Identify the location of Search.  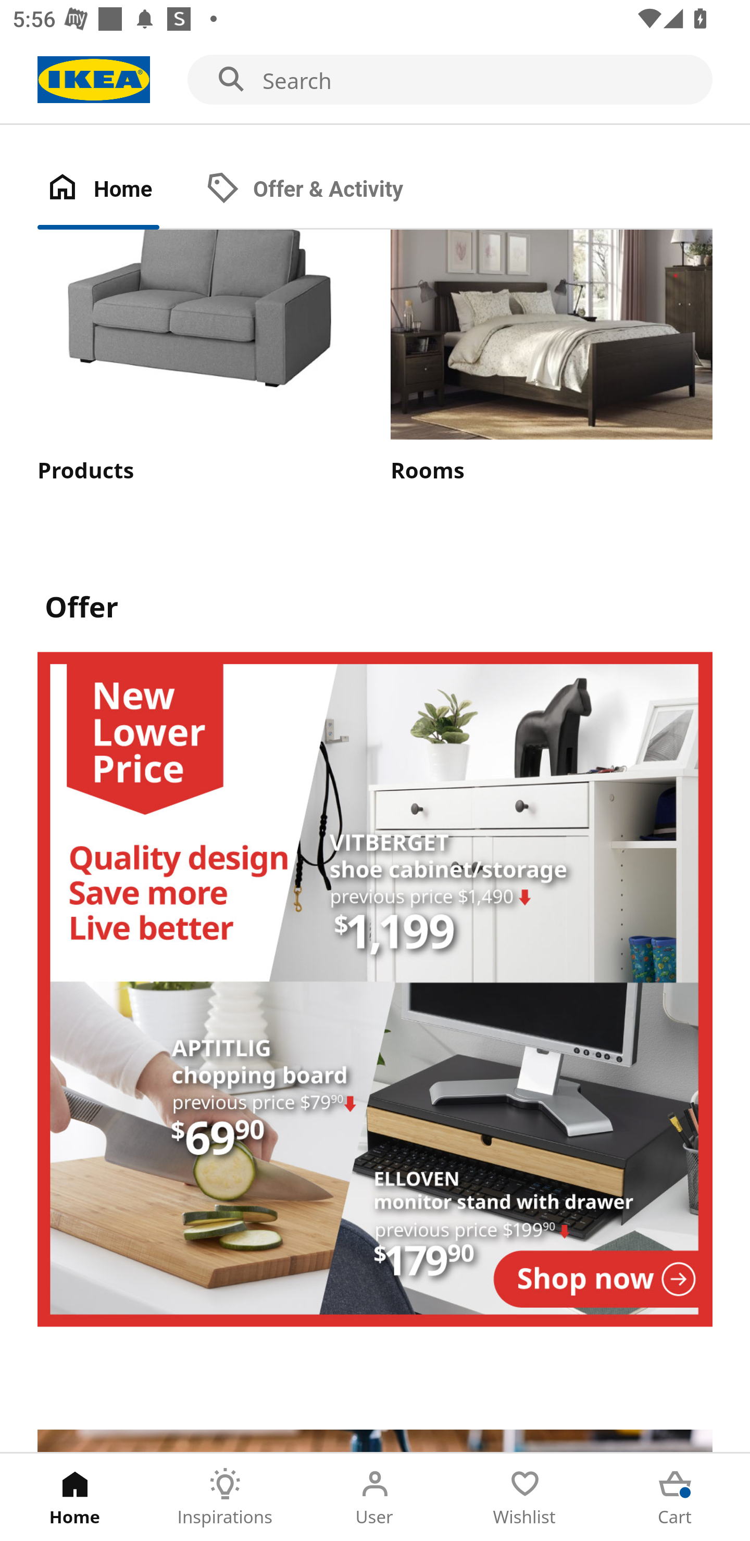
(375, 80).